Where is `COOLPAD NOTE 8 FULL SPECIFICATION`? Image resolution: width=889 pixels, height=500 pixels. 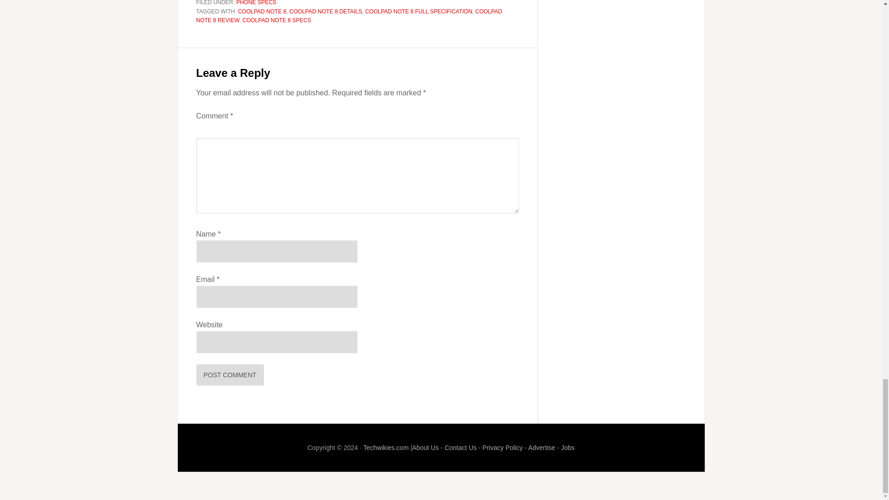 COOLPAD NOTE 8 FULL SPECIFICATION is located at coordinates (419, 12).